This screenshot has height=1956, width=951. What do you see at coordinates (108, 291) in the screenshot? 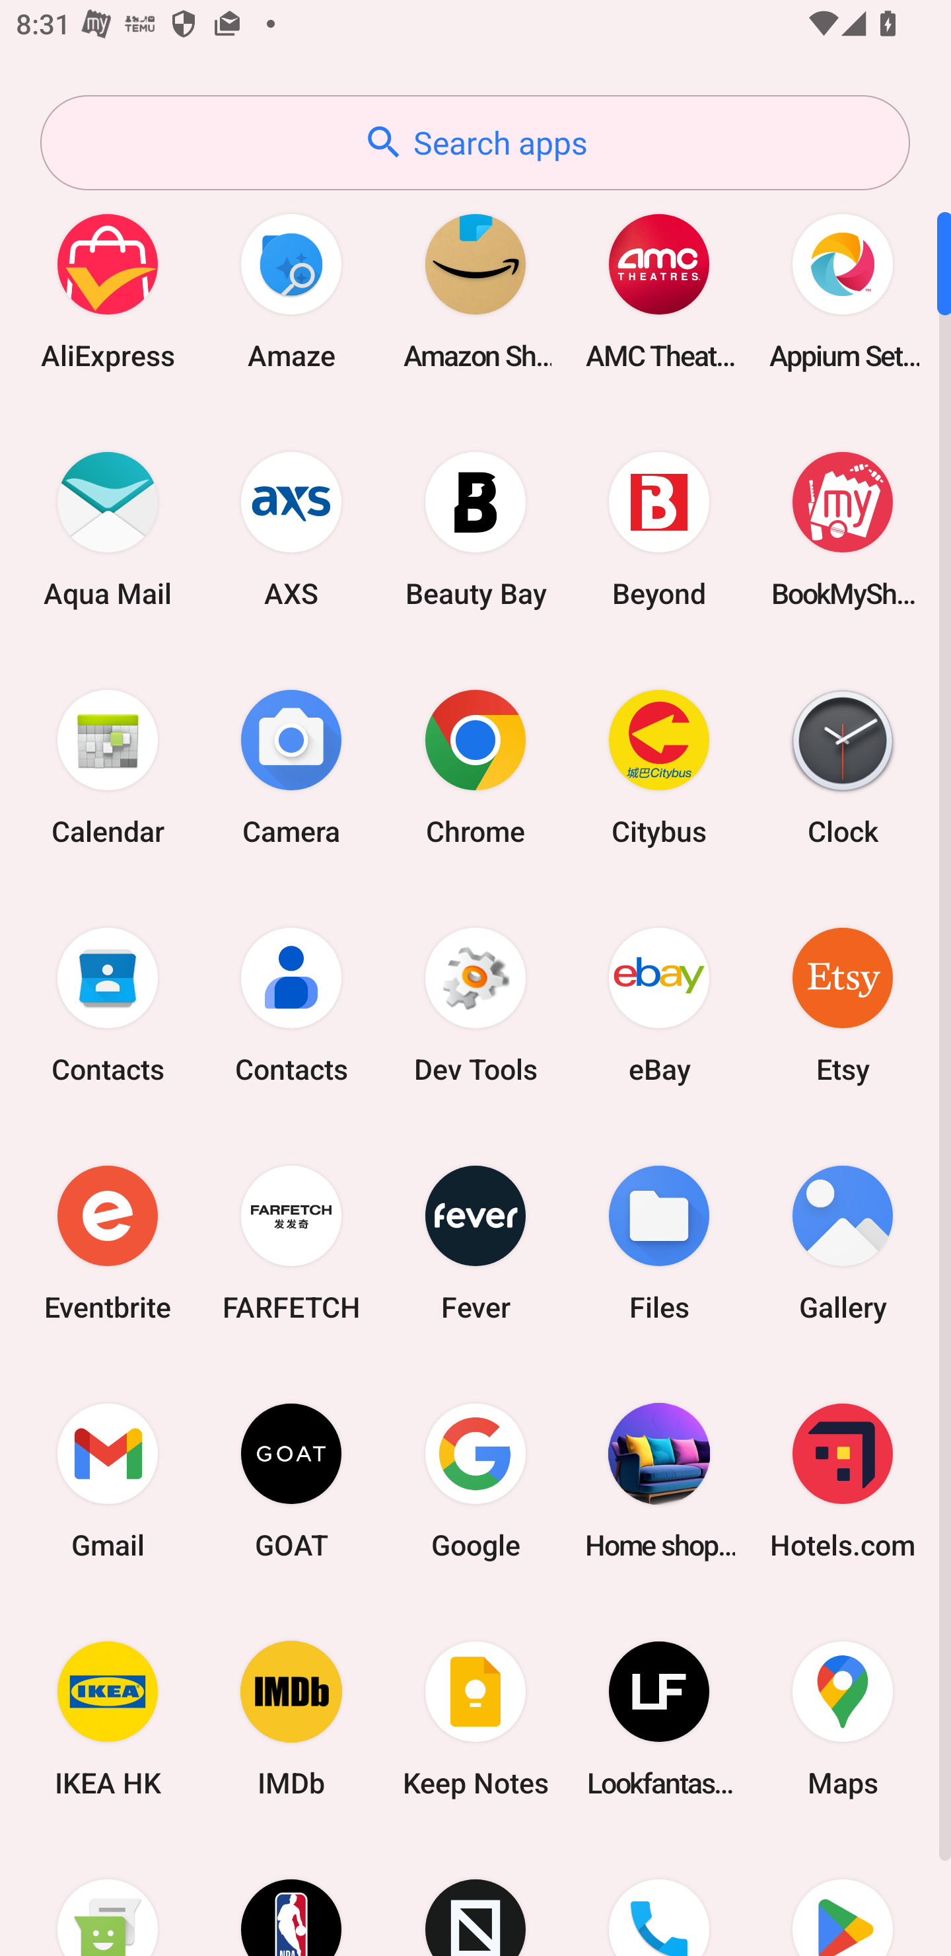
I see `AliExpress` at bounding box center [108, 291].